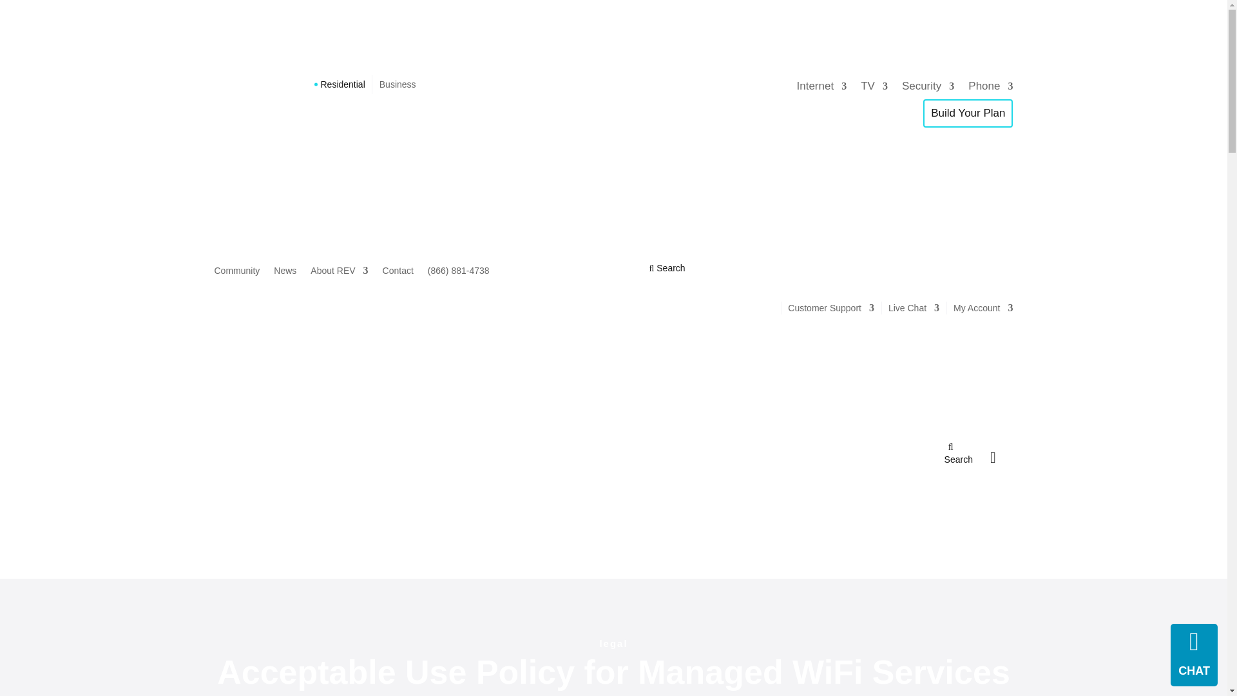 The image size is (1237, 696). I want to click on Residential, so click(343, 84).